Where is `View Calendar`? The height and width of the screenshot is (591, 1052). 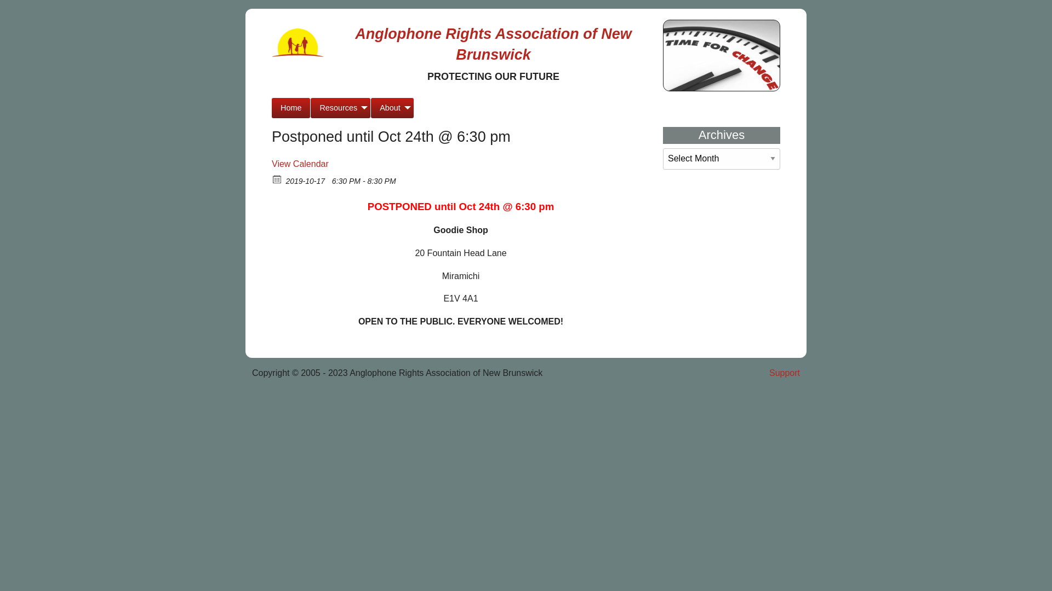
View Calendar is located at coordinates (300, 164).